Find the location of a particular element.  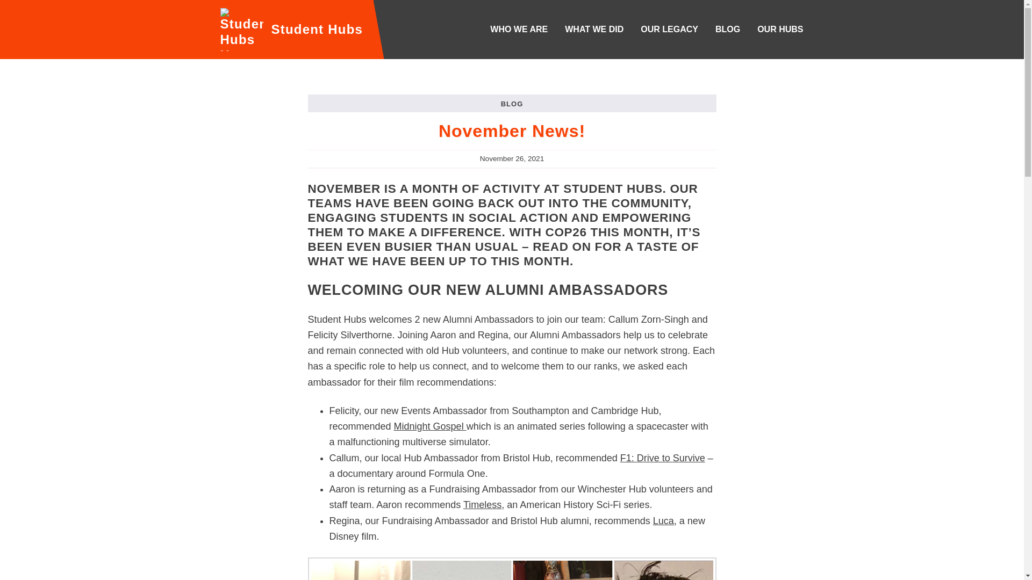

Luca is located at coordinates (663, 521).